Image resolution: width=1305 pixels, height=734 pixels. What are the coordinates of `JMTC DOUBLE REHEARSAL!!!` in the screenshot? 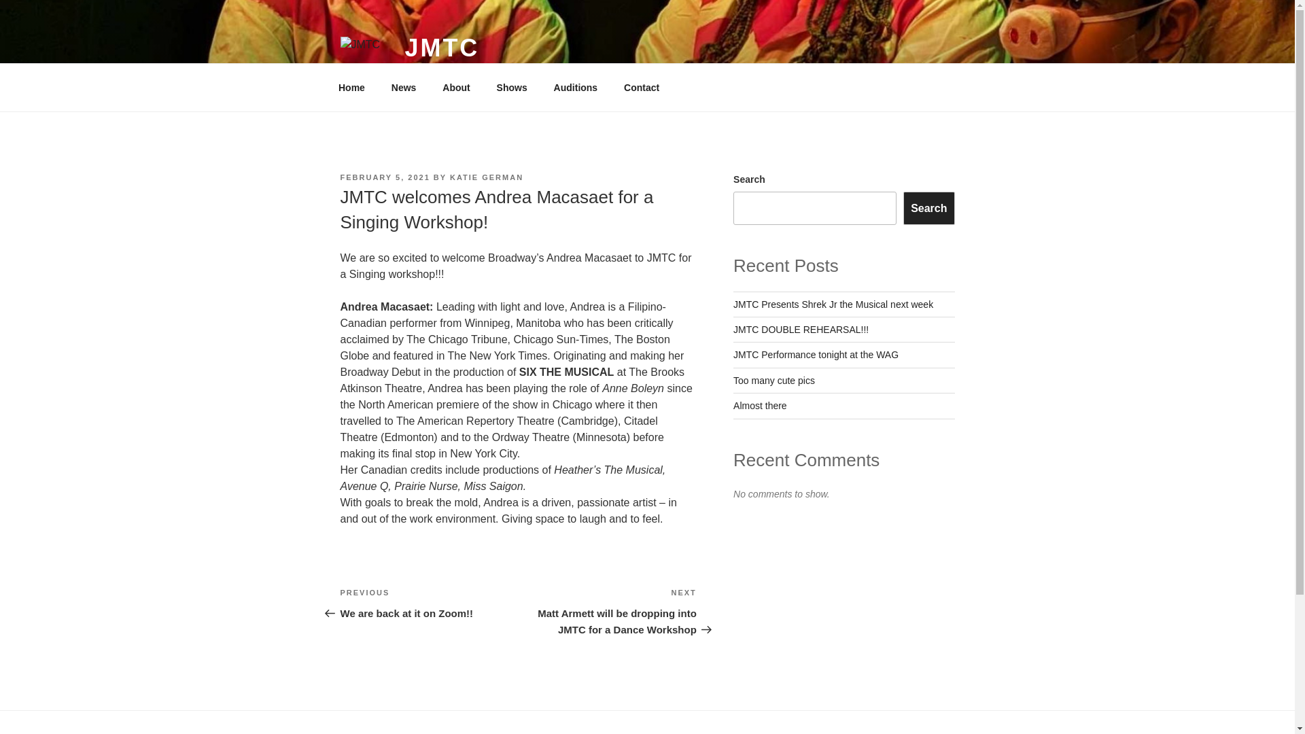 It's located at (575, 87).